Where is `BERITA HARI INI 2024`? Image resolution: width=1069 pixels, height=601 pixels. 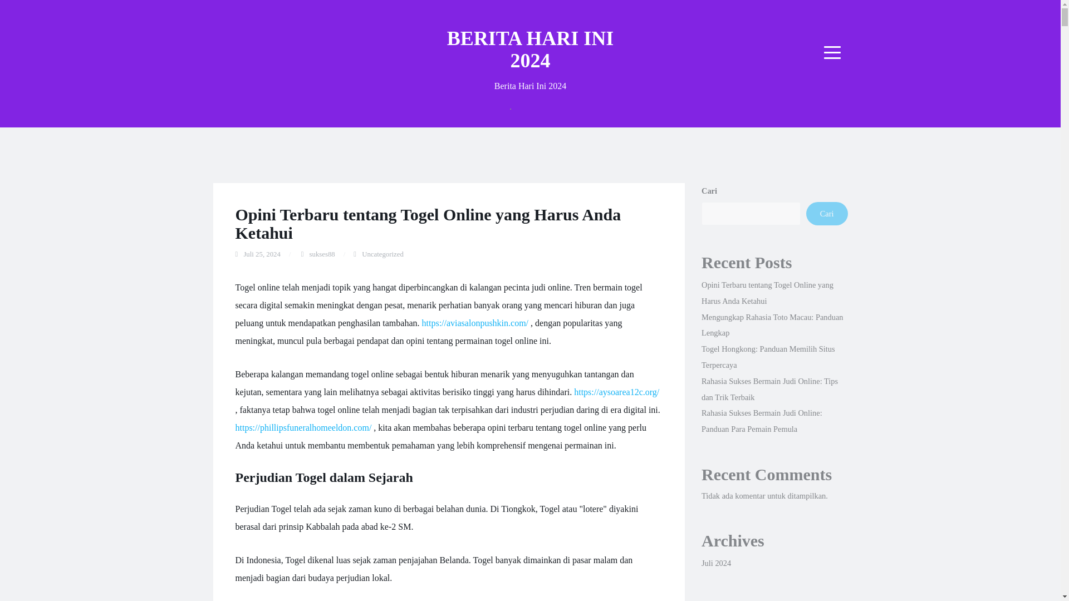 BERITA HARI INI 2024 is located at coordinates (530, 49).